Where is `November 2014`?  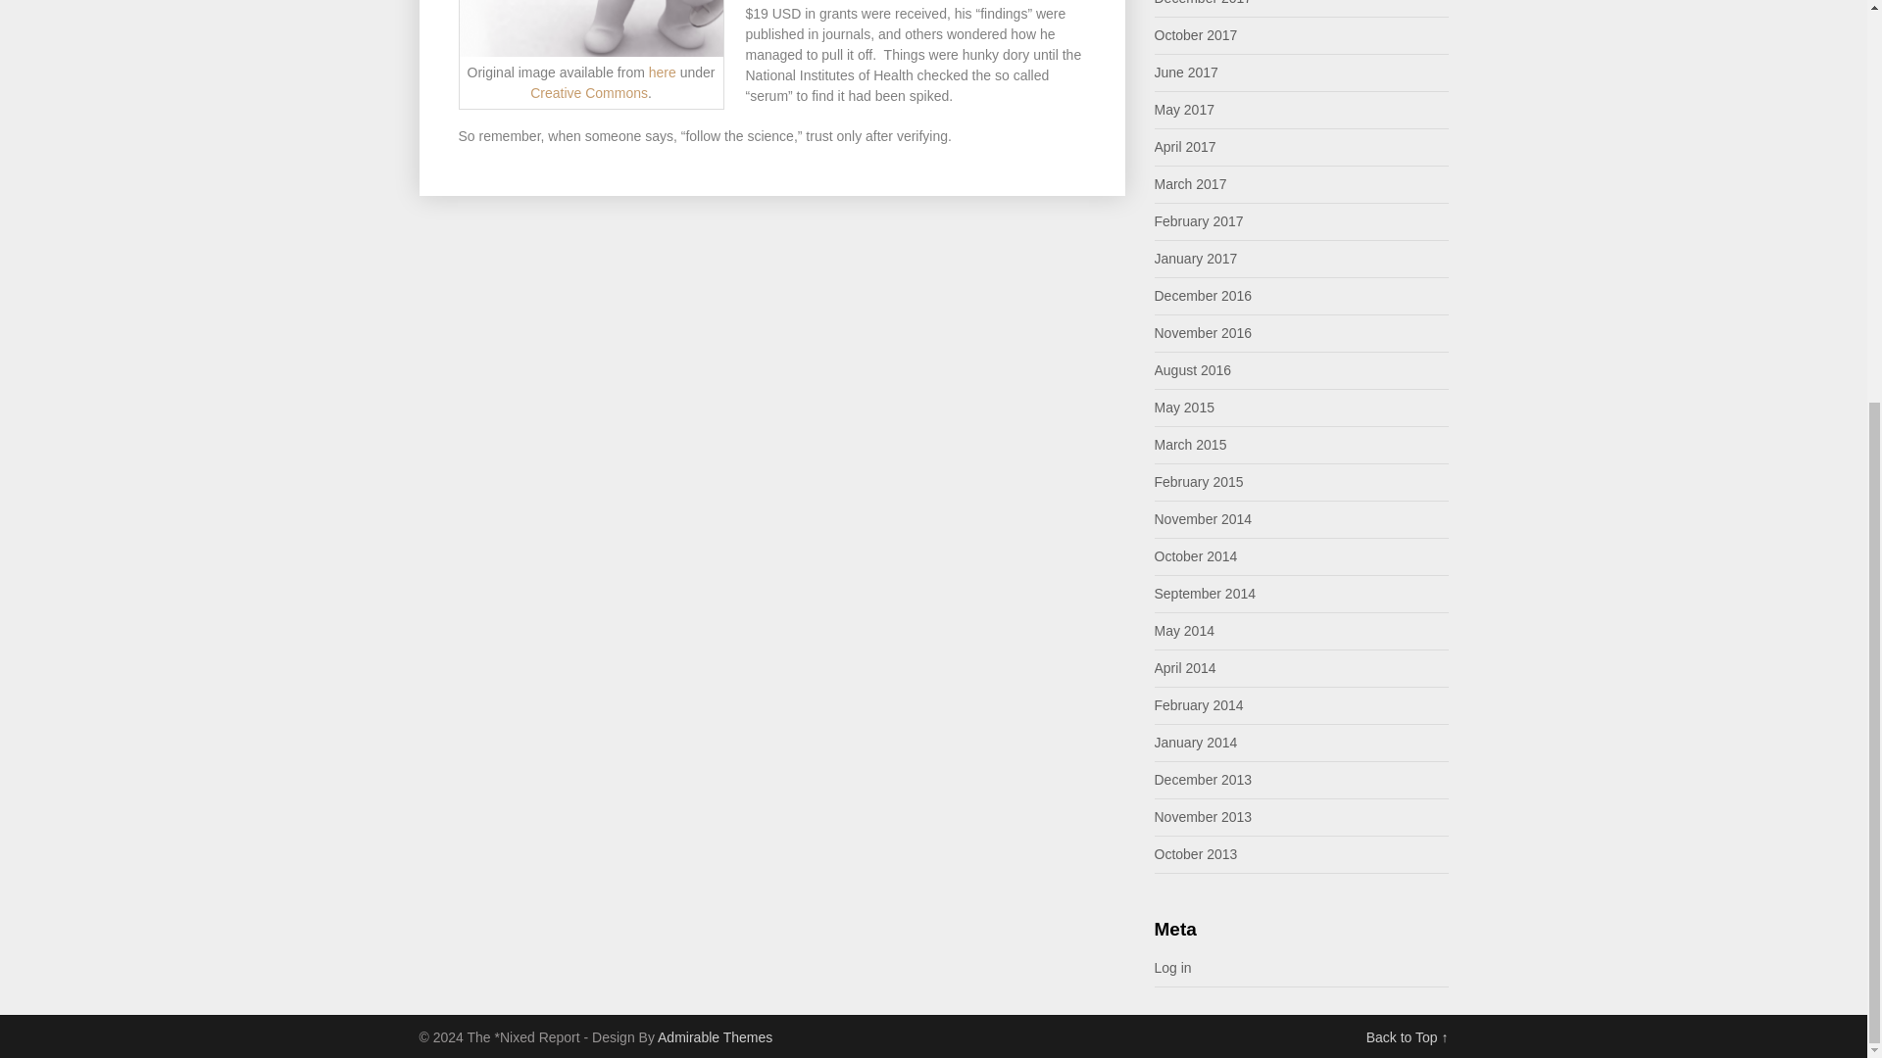
November 2014 is located at coordinates (1204, 518).